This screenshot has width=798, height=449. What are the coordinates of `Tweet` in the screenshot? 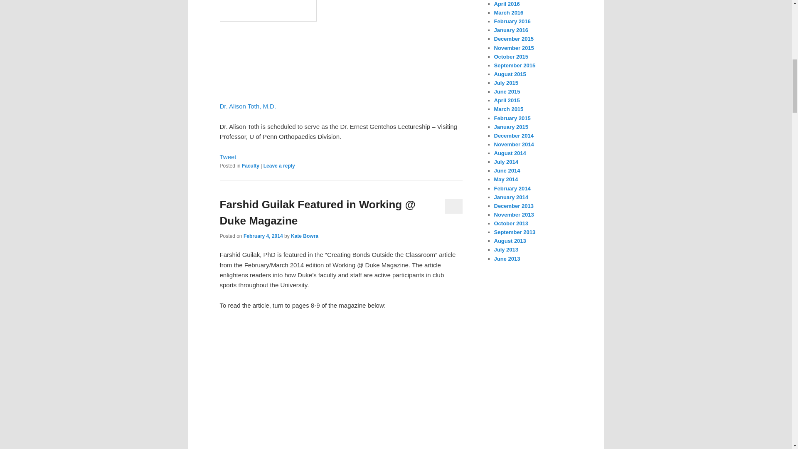 It's located at (228, 157).